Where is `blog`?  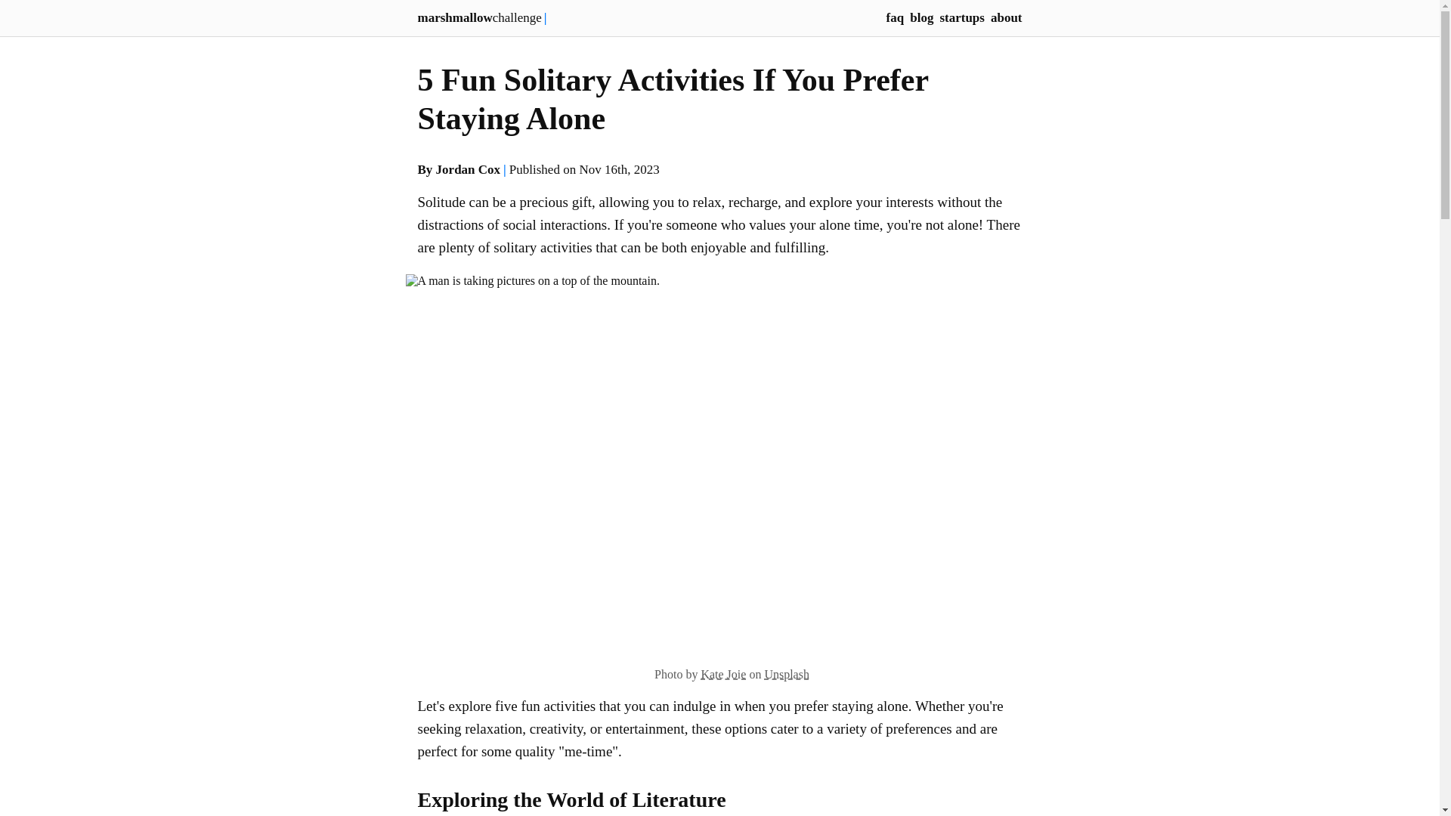
blog is located at coordinates (920, 18).